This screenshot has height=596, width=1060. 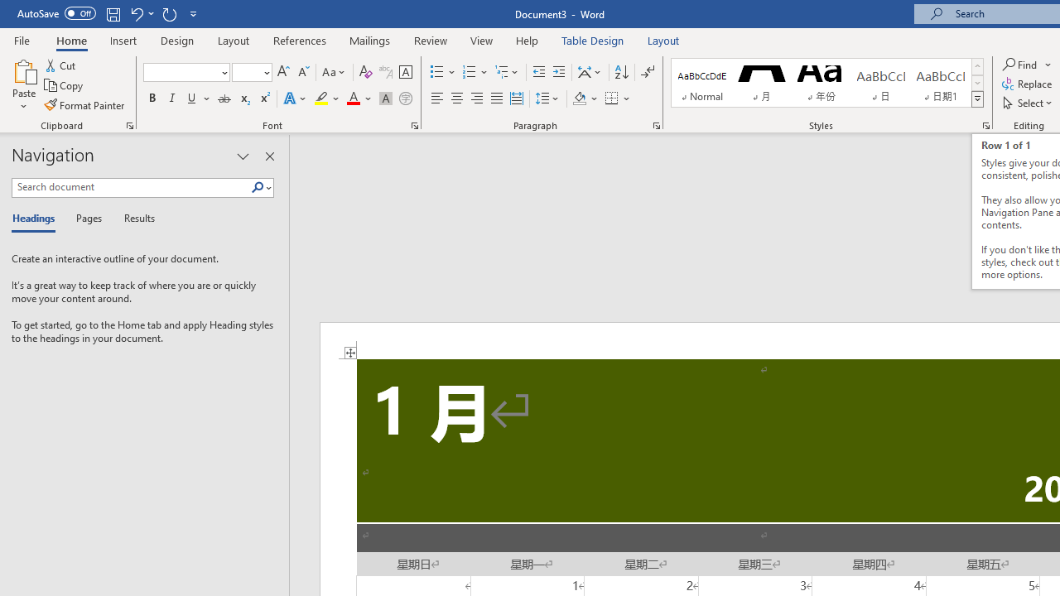 What do you see at coordinates (136, 13) in the screenshot?
I see `Undo Distribute Para` at bounding box center [136, 13].